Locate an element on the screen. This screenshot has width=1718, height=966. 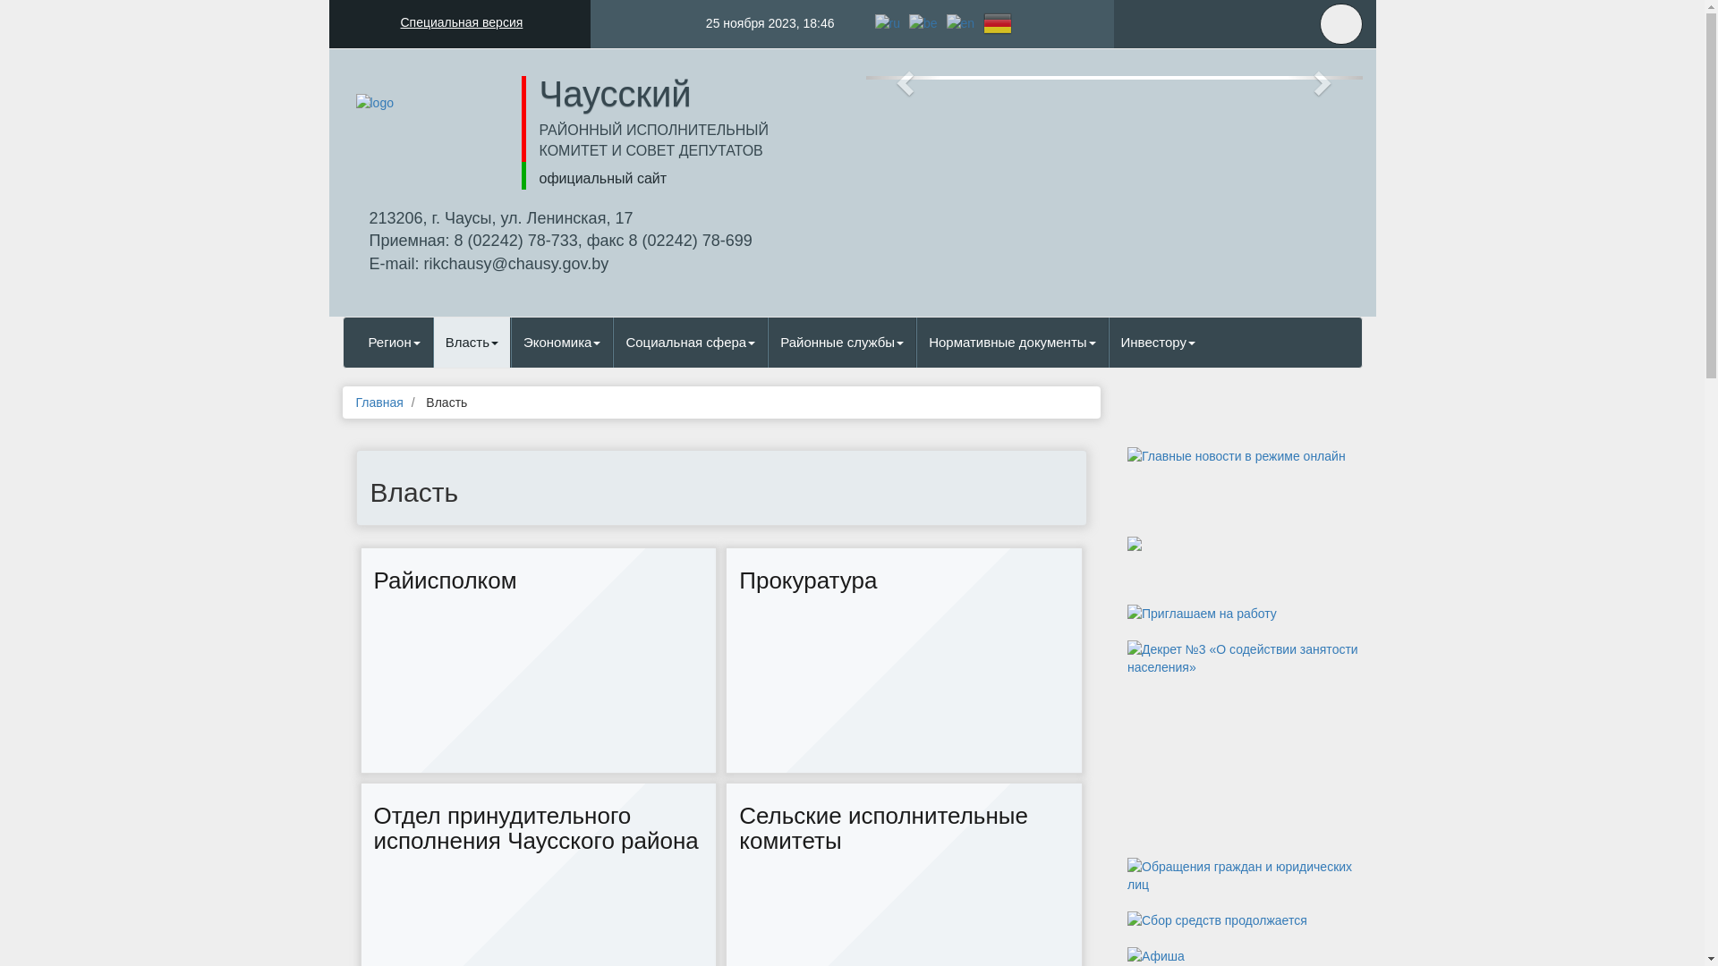
Belarusian is located at coordinates (923, 22).